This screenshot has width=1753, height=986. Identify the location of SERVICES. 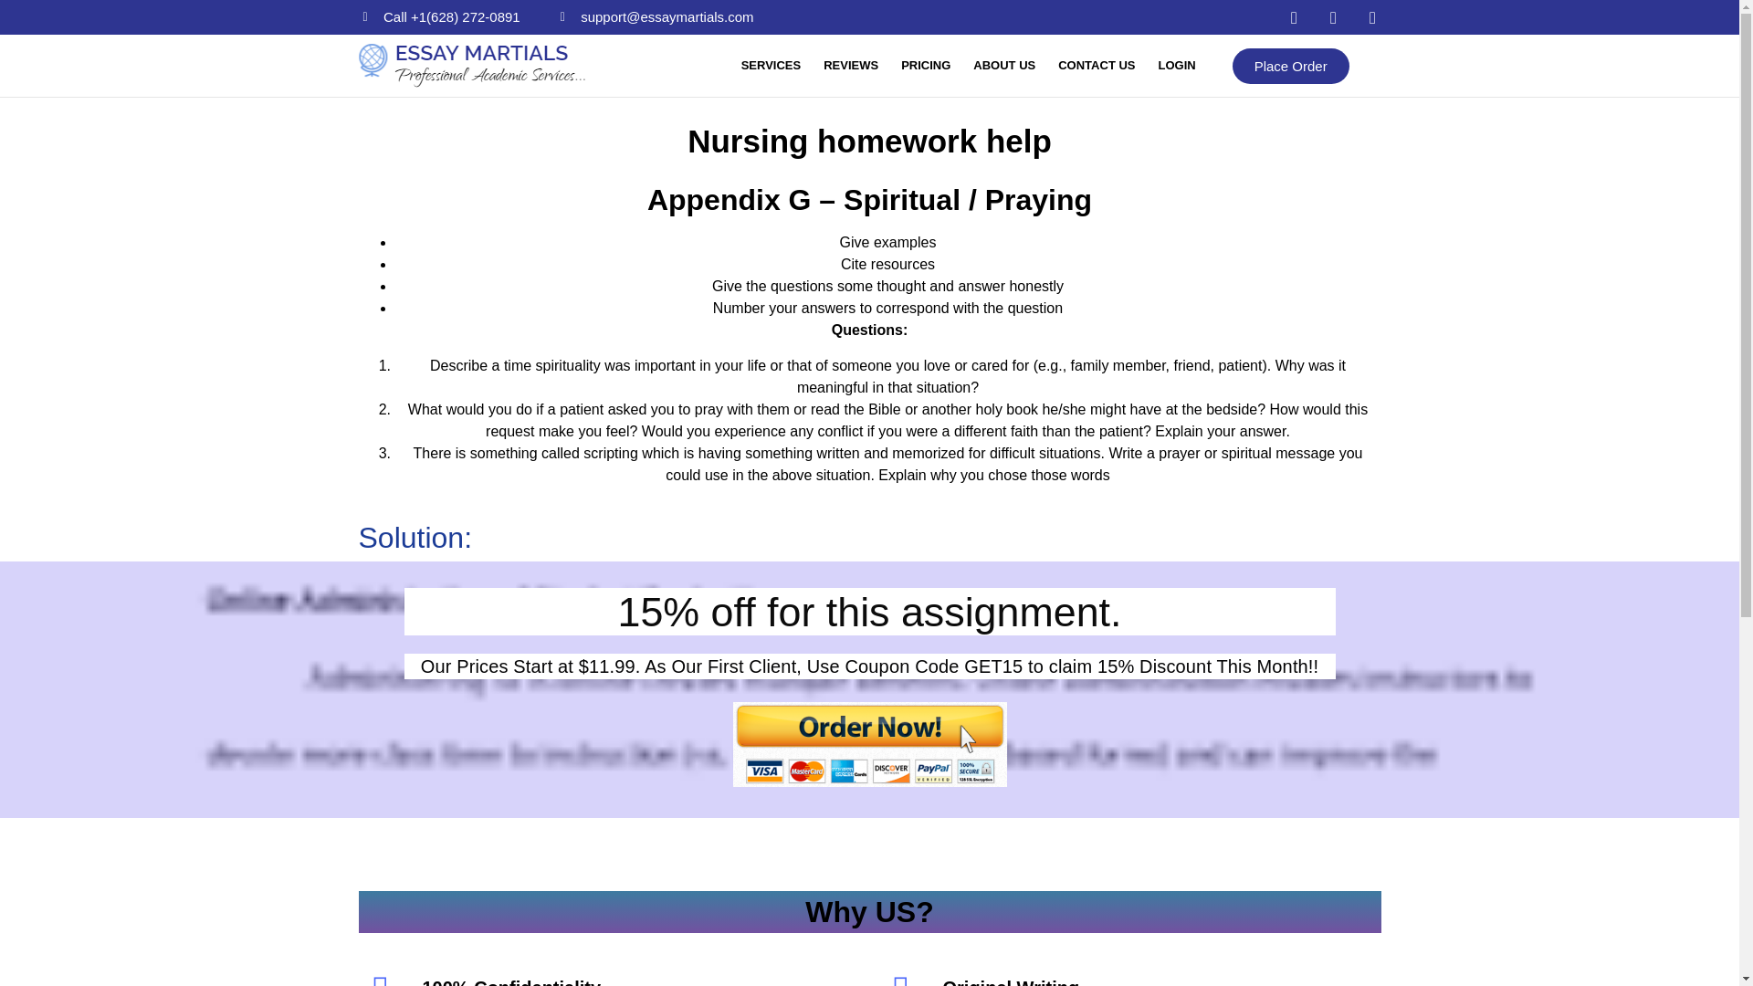
(771, 66).